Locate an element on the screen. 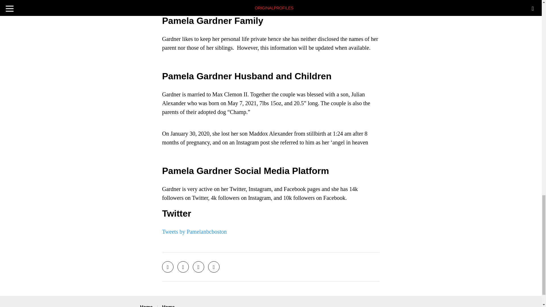 This screenshot has height=307, width=546. Tweets by Pamelanbcboston is located at coordinates (194, 231).